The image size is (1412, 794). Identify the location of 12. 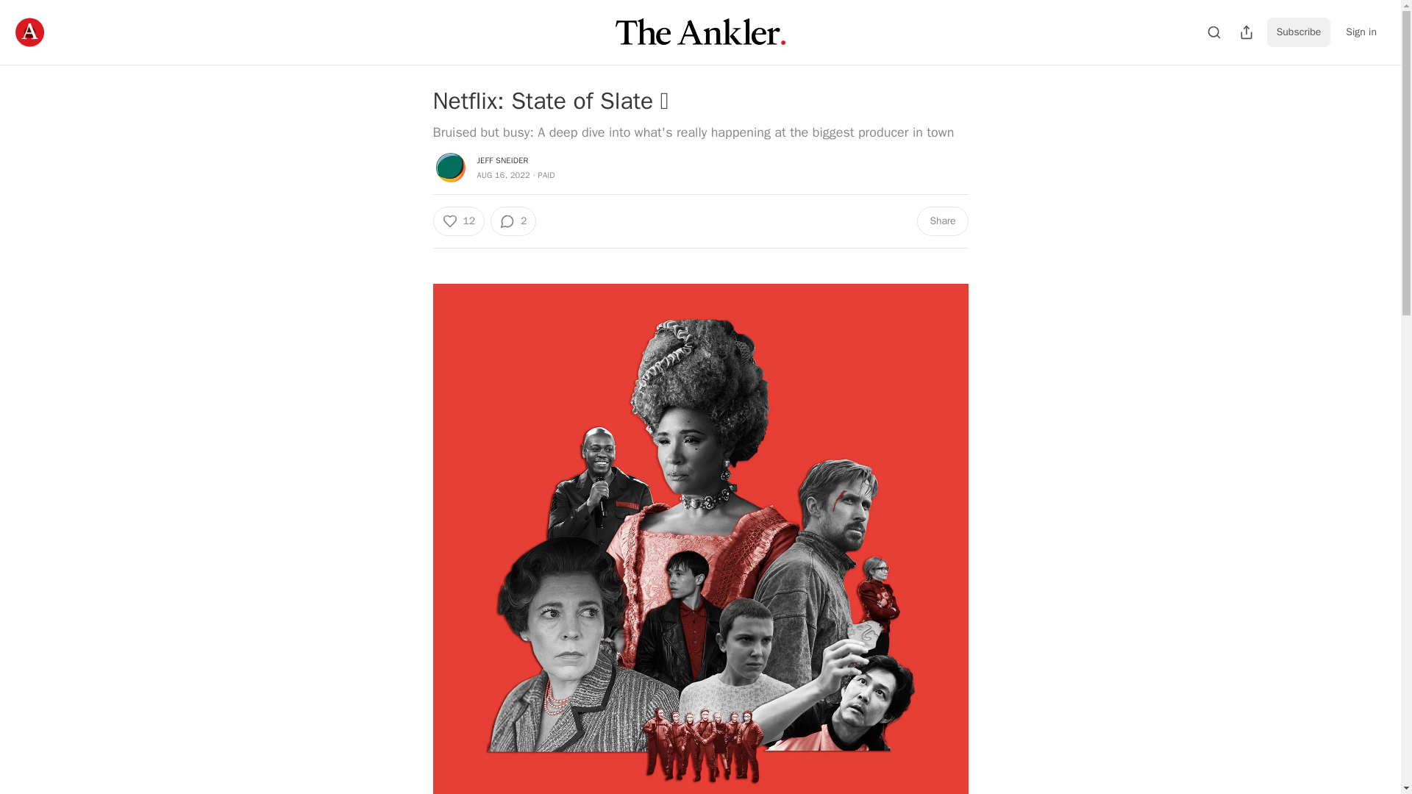
(457, 221).